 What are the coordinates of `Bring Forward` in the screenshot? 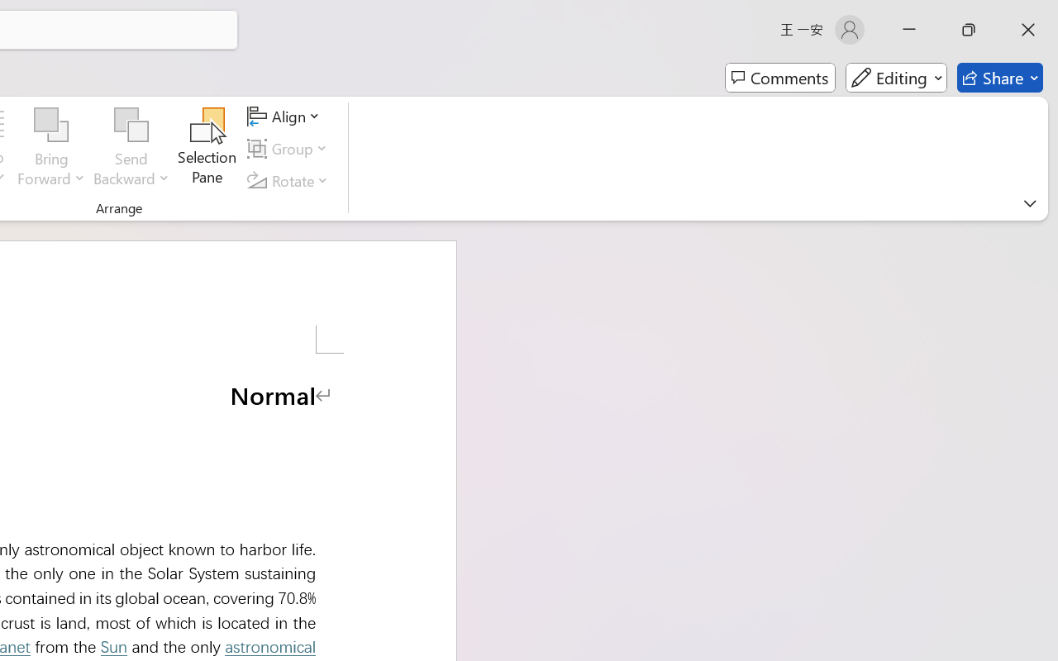 It's located at (51, 126).